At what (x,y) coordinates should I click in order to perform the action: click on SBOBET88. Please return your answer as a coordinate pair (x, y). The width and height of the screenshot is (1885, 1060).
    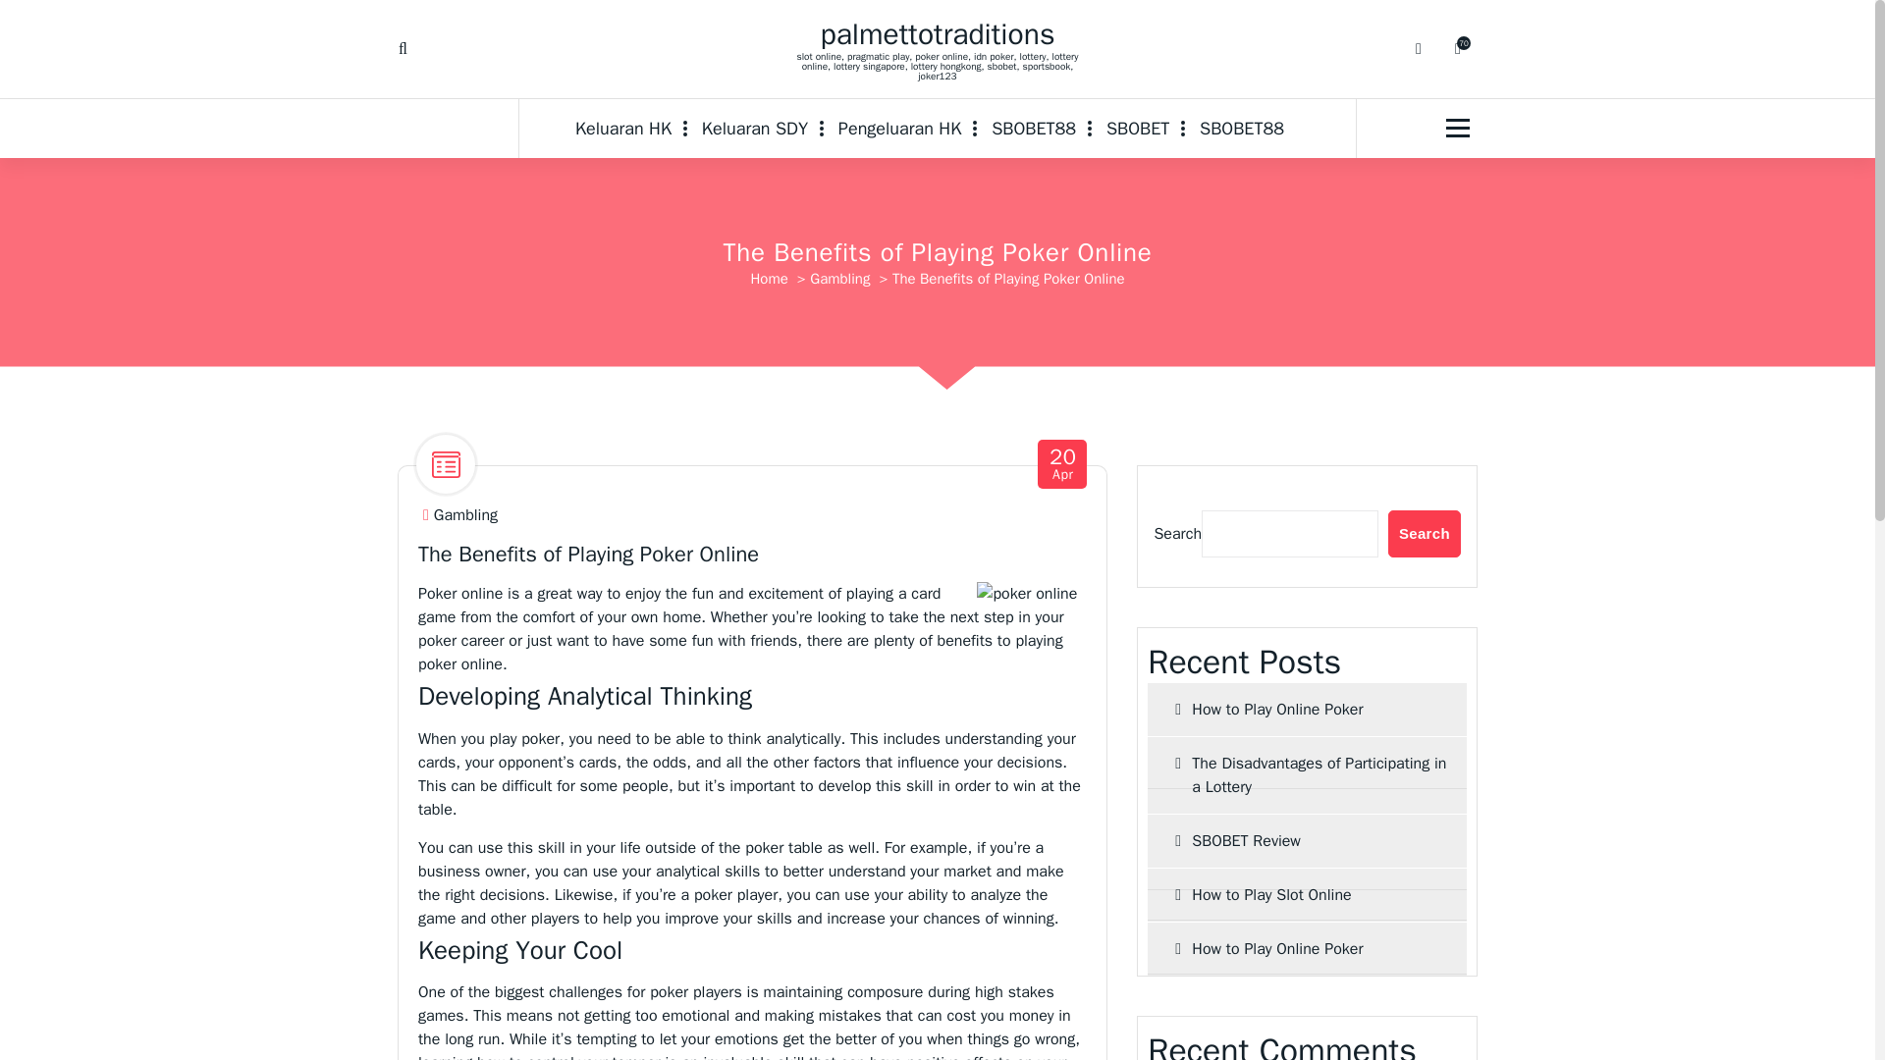
    Looking at the image, I should click on (1241, 128).